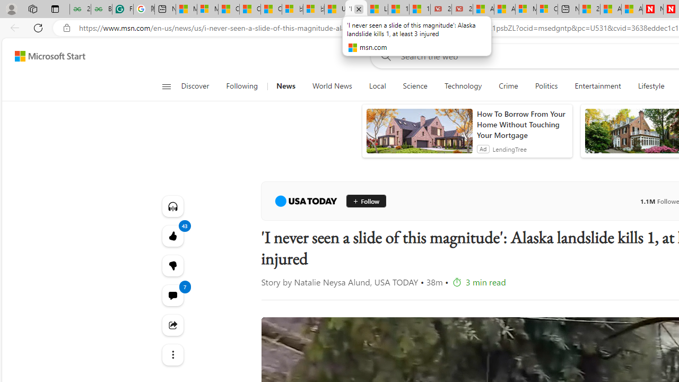  I want to click on 21 Movies That Outdid the Books They Were Based On, so click(462, 10).